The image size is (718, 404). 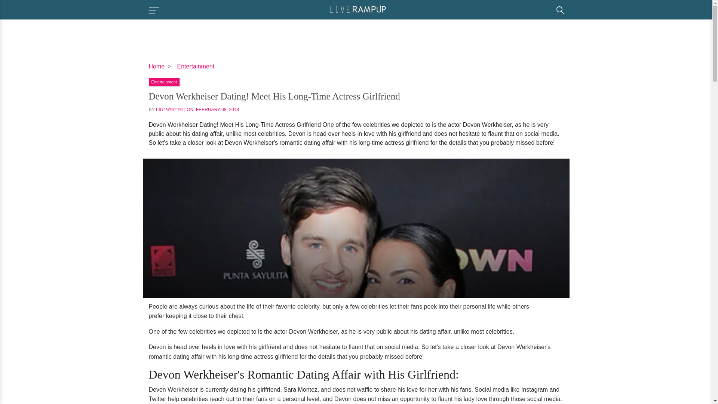 I want to click on Liverampup, so click(x=358, y=9).